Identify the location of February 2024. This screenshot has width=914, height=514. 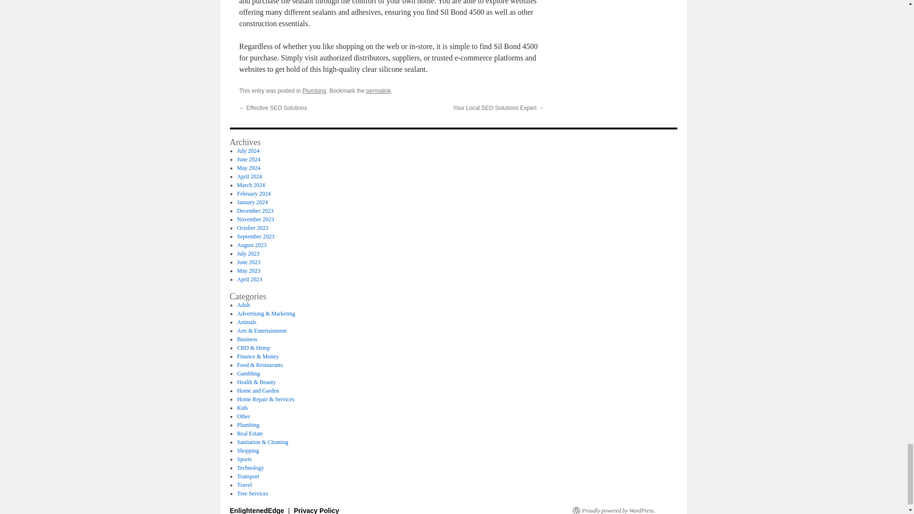
(253, 193).